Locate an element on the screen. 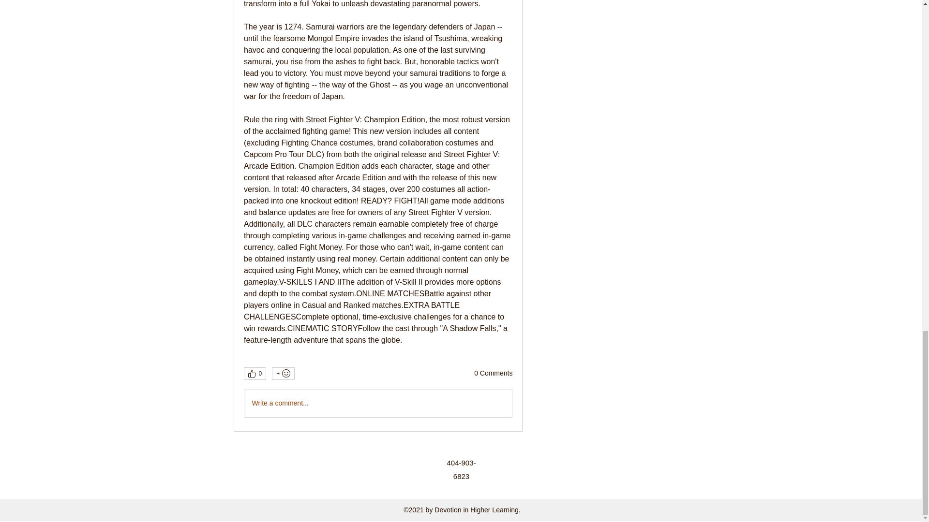 This screenshot has height=522, width=929. 0 Comments is located at coordinates (493, 373).